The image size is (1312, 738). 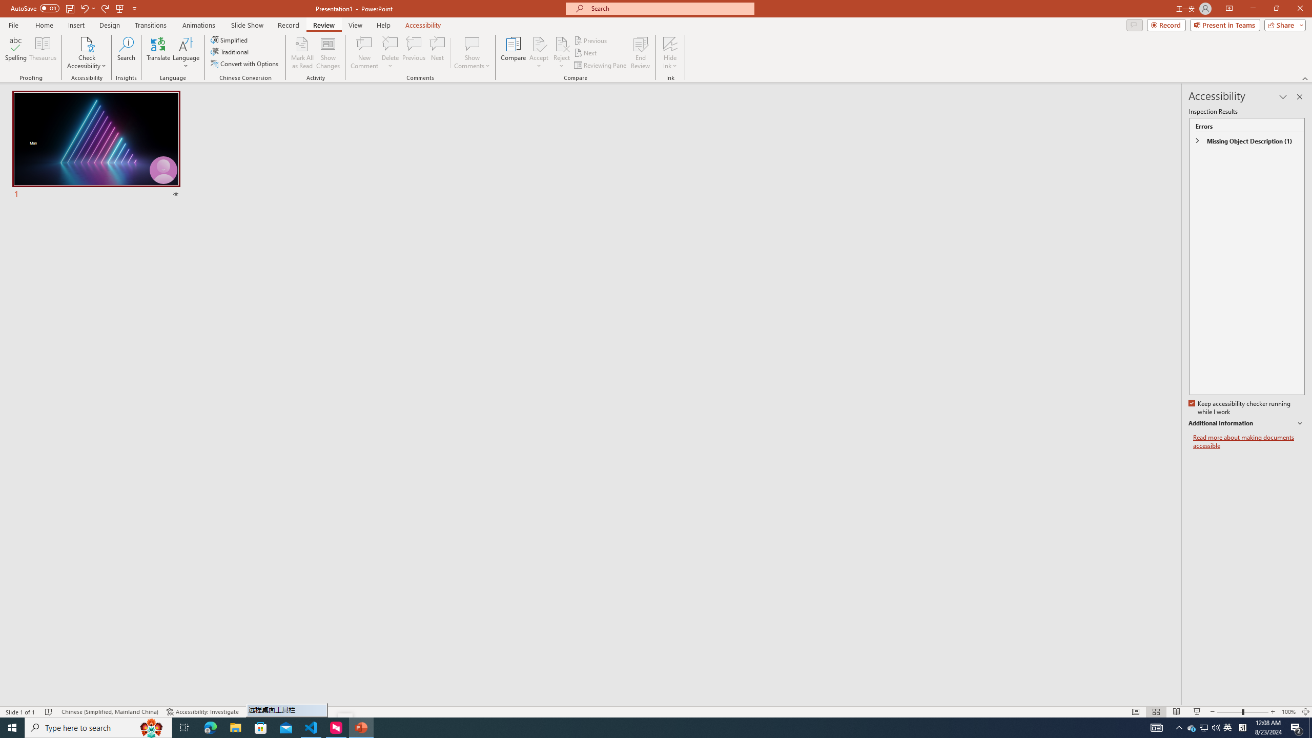 I want to click on Reject Change, so click(x=562, y=44).